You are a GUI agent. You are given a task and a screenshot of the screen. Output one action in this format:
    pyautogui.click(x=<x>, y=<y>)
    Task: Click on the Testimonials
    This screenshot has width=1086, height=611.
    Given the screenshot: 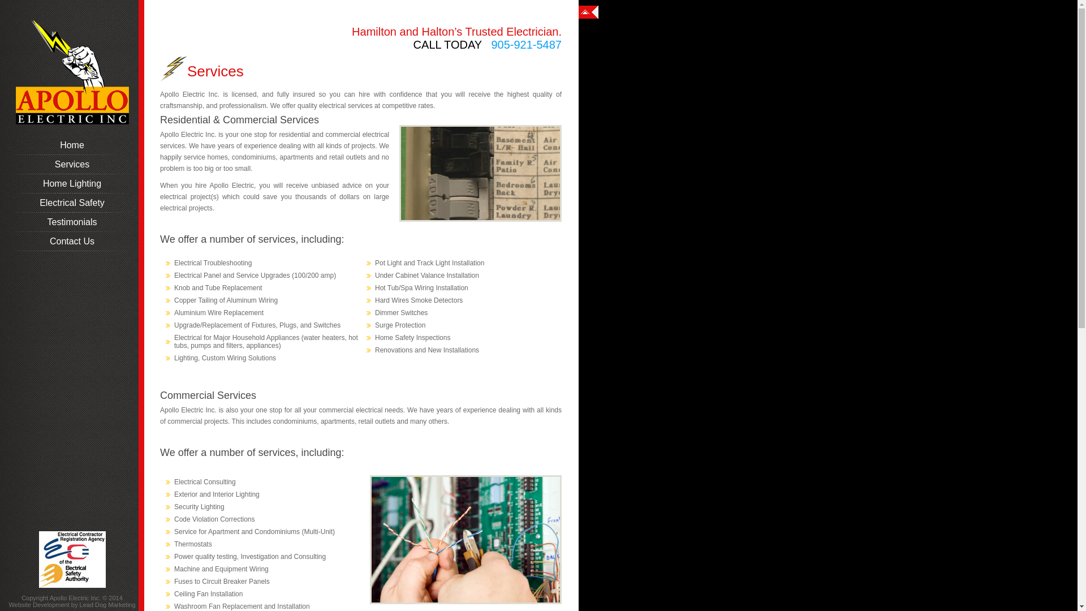 What is the action you would take?
    pyautogui.click(x=72, y=222)
    